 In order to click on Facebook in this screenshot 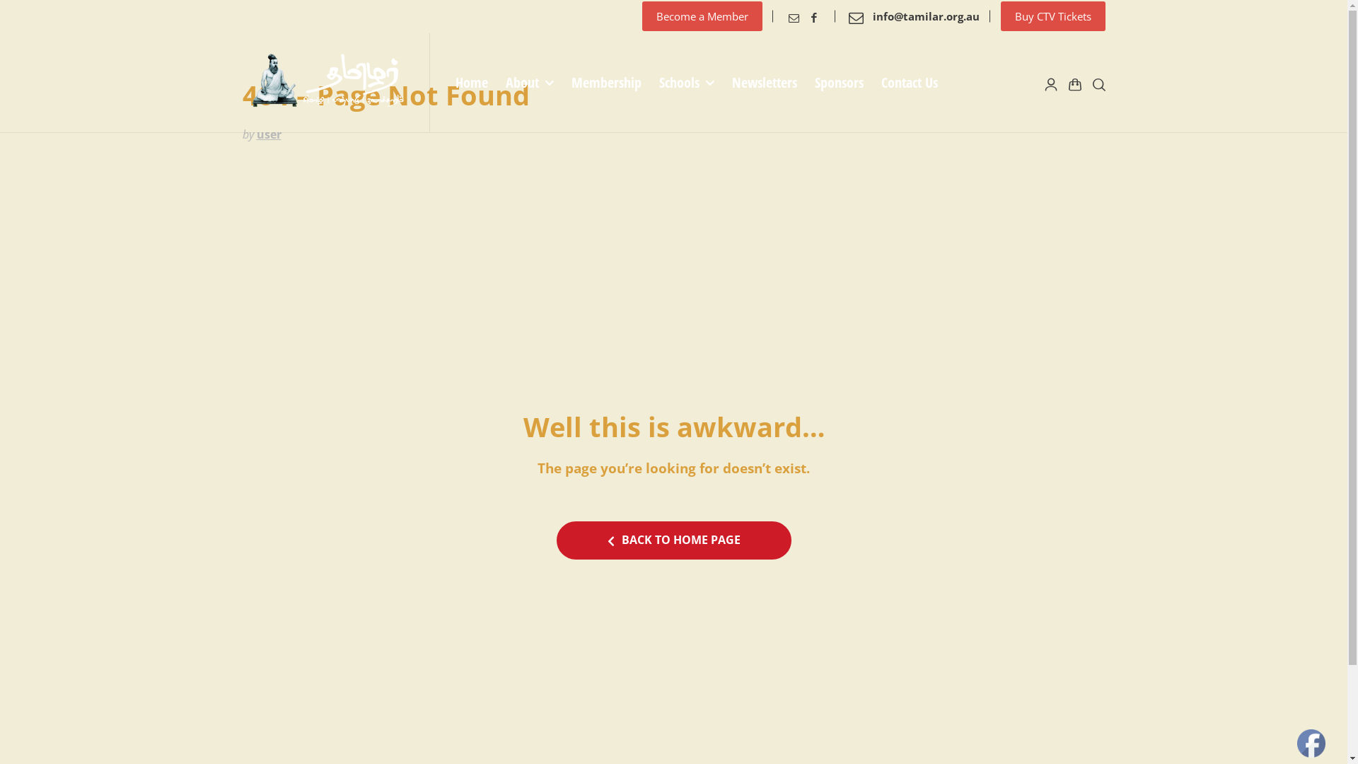, I will do `click(815, 18)`.